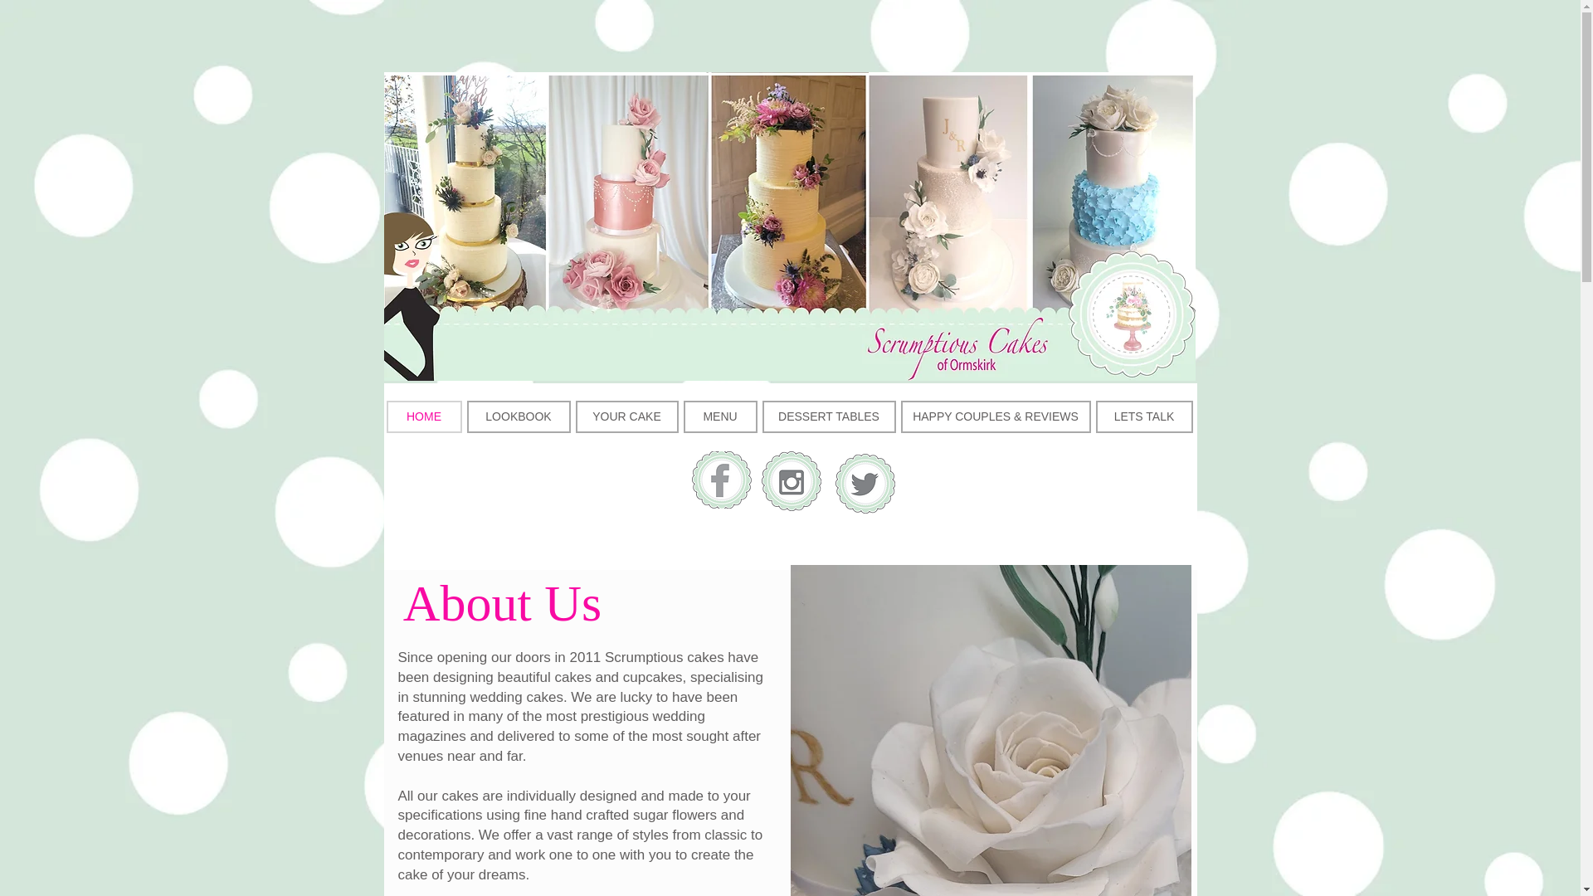  What do you see at coordinates (1143, 416) in the screenshot?
I see `LETS TALK` at bounding box center [1143, 416].